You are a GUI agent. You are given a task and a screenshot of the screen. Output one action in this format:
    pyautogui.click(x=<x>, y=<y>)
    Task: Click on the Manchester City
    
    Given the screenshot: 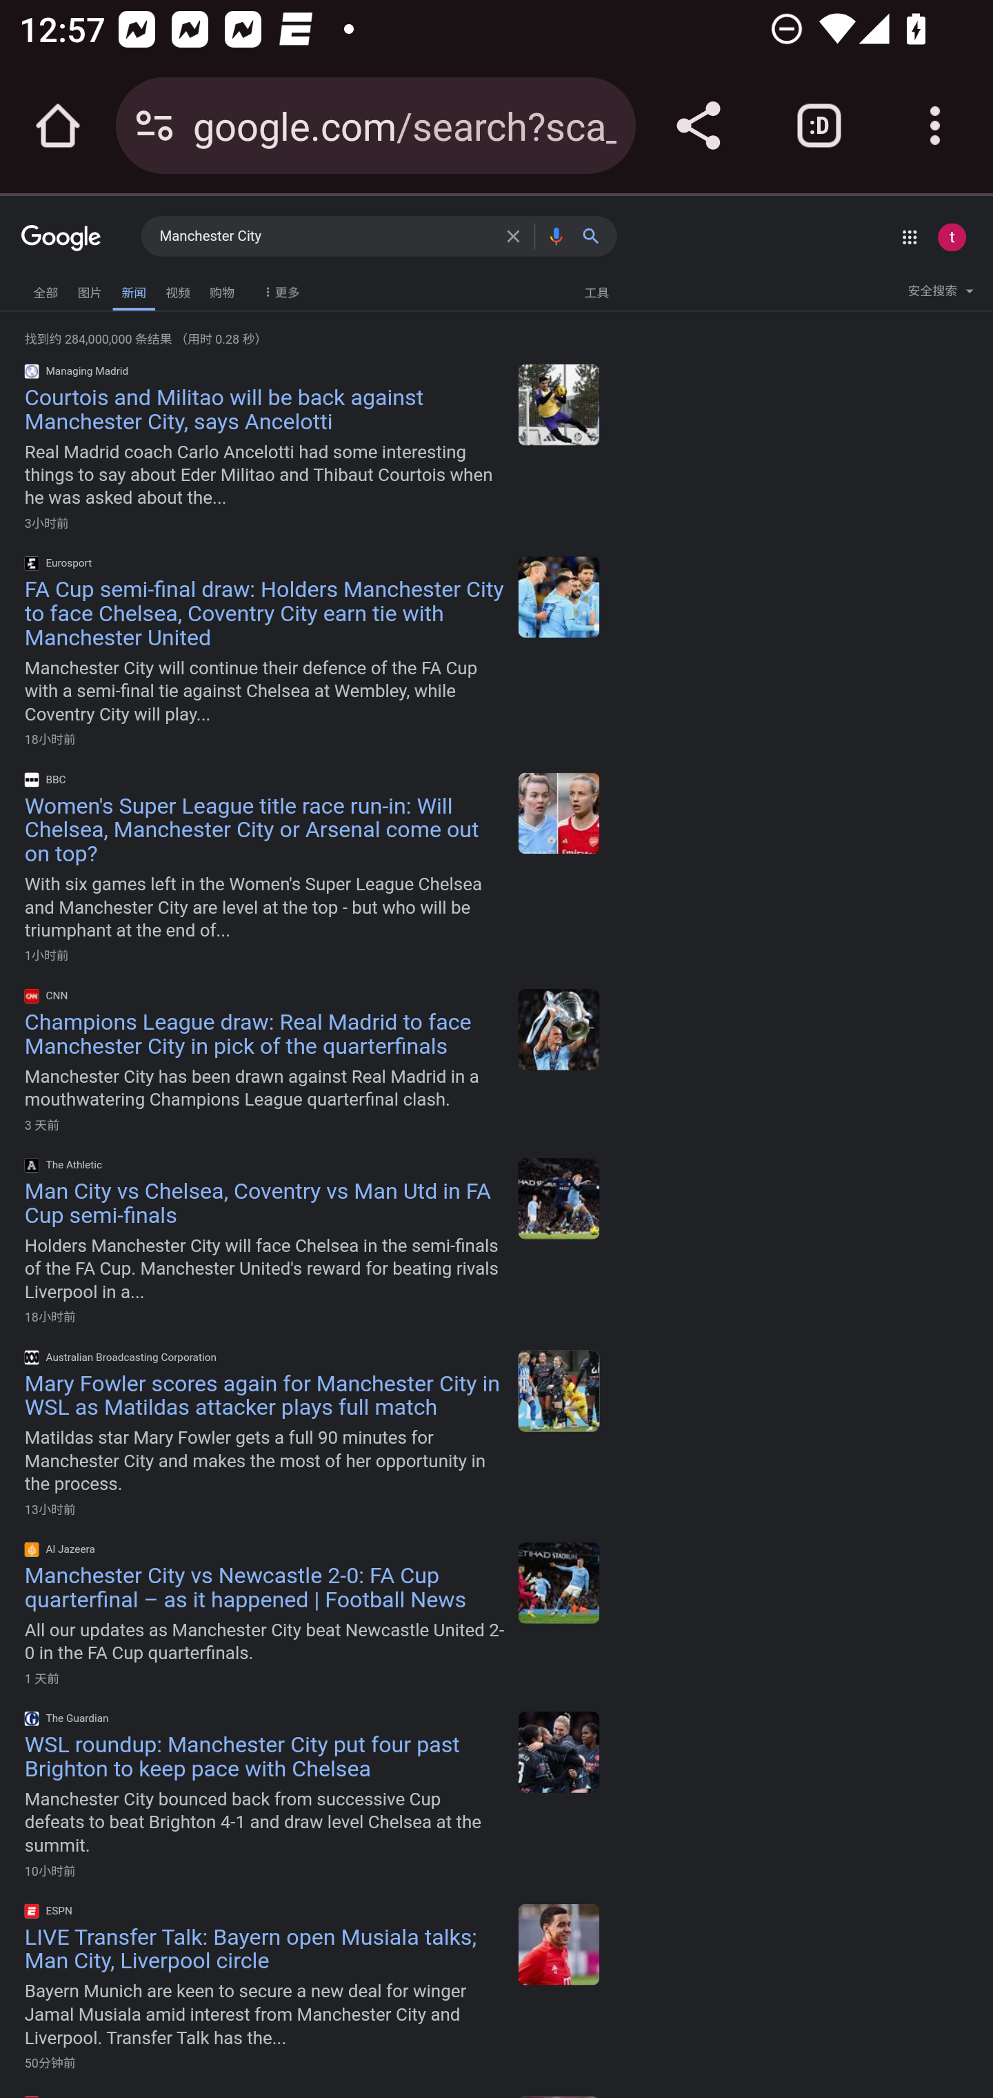 What is the action you would take?
    pyautogui.click(x=327, y=237)
    